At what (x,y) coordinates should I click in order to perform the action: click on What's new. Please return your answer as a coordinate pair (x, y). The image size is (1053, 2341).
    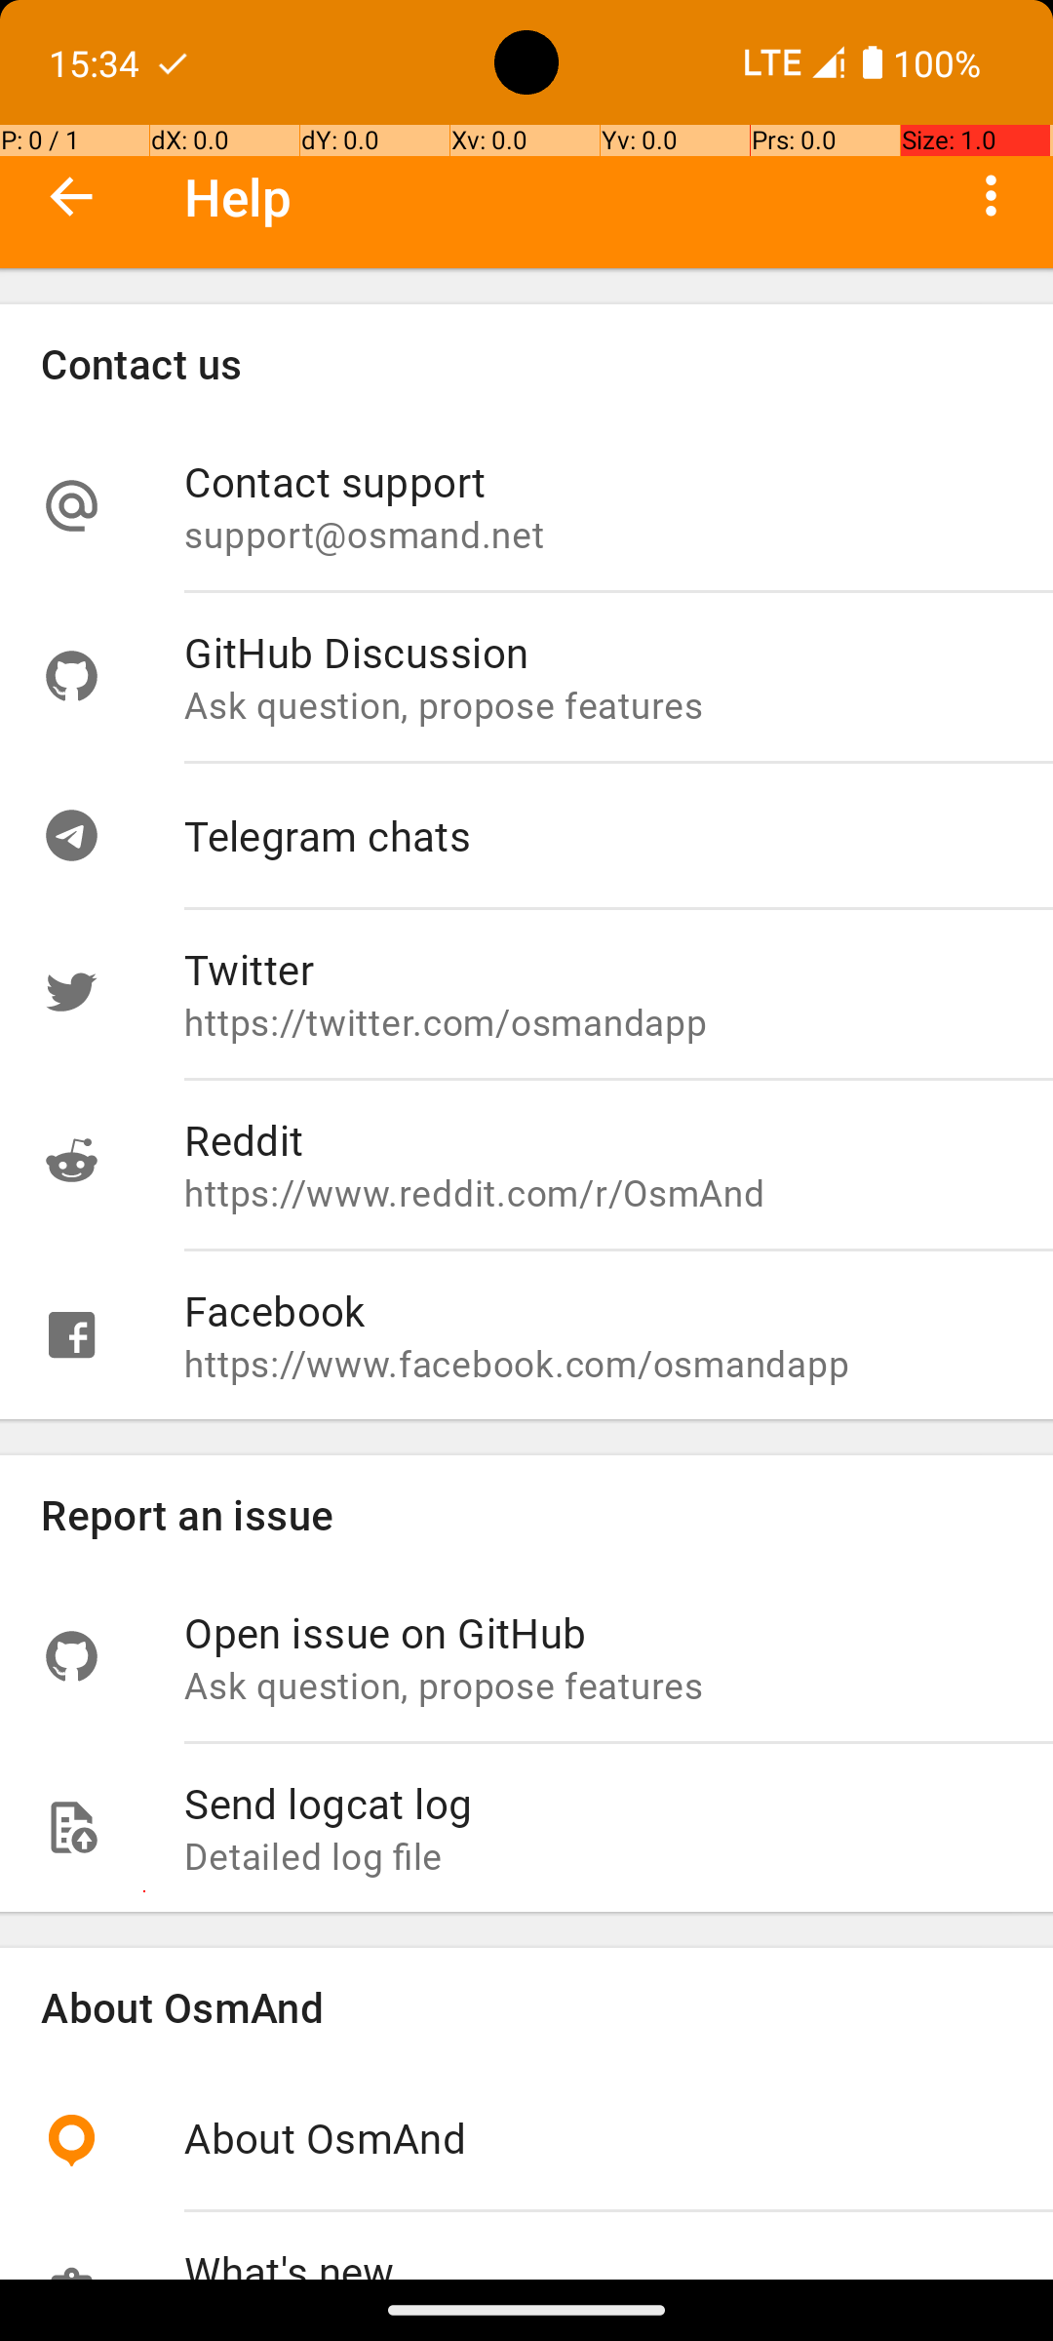
    Looking at the image, I should click on (599, 2261).